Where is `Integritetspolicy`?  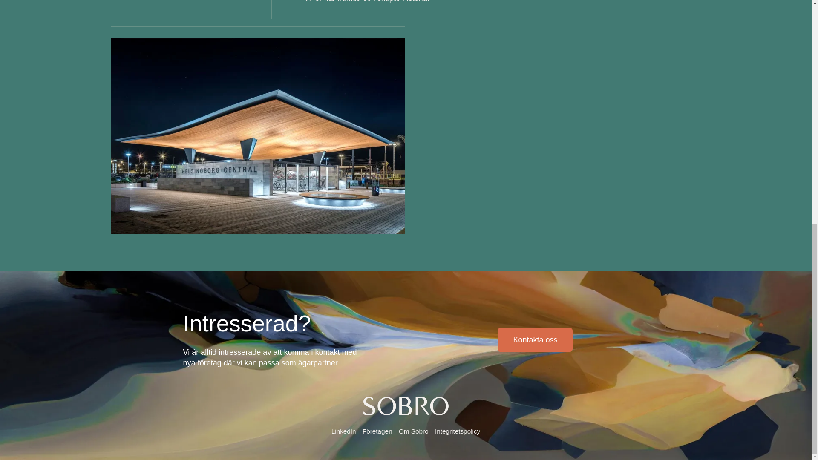
Integritetspolicy is located at coordinates (458, 431).